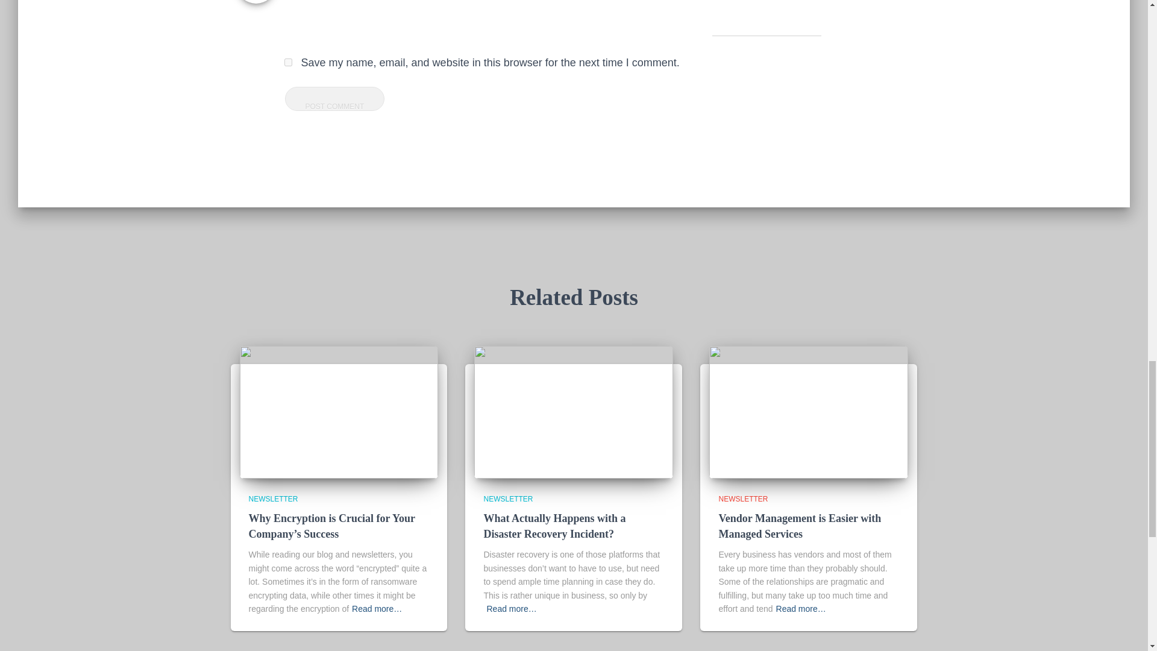 The width and height of the screenshot is (1157, 651). Describe the element at coordinates (334, 98) in the screenshot. I see `Post Comment` at that location.